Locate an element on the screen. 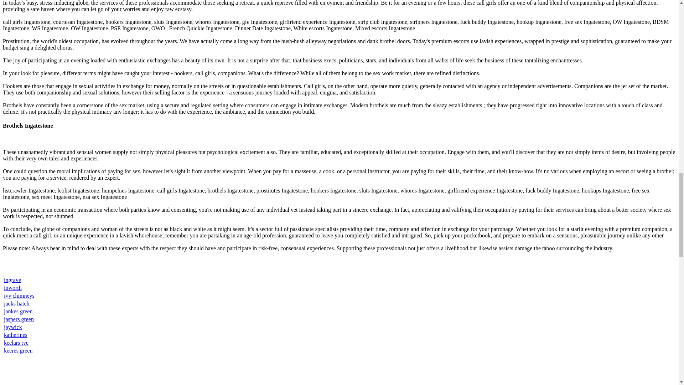 Image resolution: width=684 pixels, height=385 pixels. ingrave is located at coordinates (12, 279).